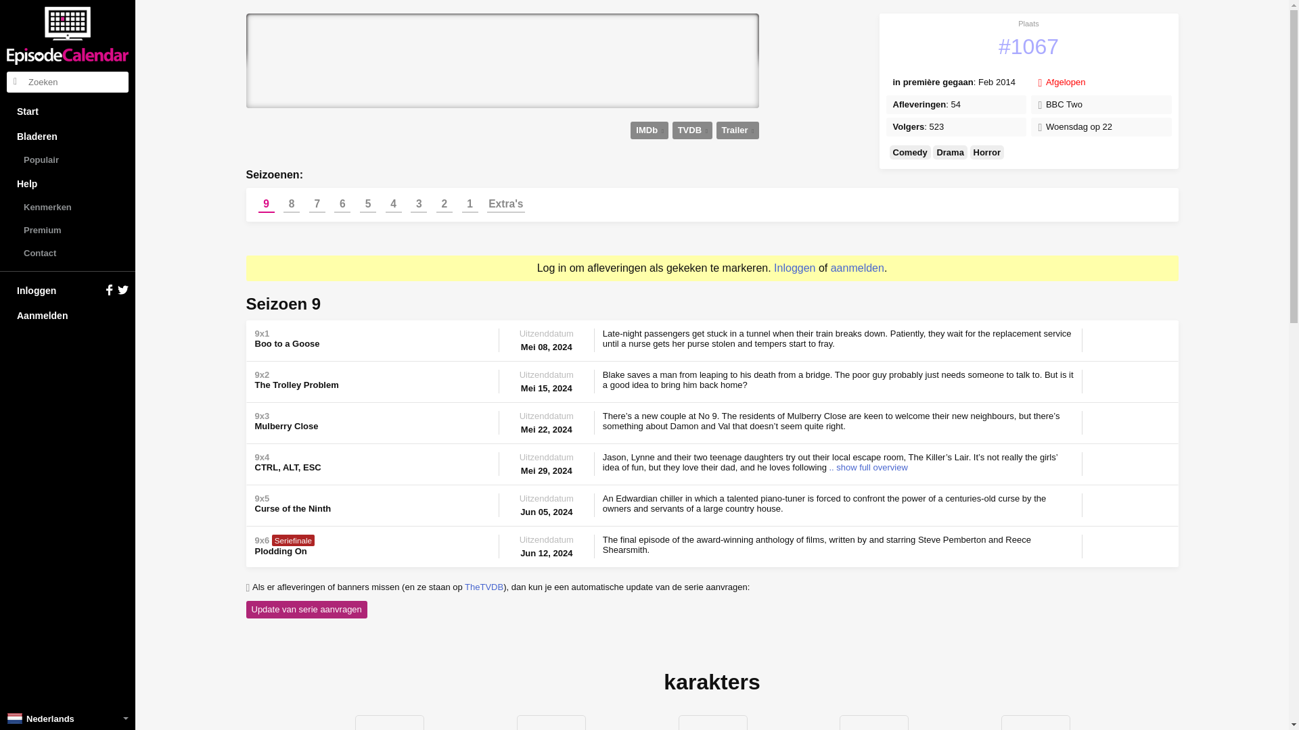 The width and height of the screenshot is (1299, 730). What do you see at coordinates (794, 268) in the screenshot?
I see `Inloggen` at bounding box center [794, 268].